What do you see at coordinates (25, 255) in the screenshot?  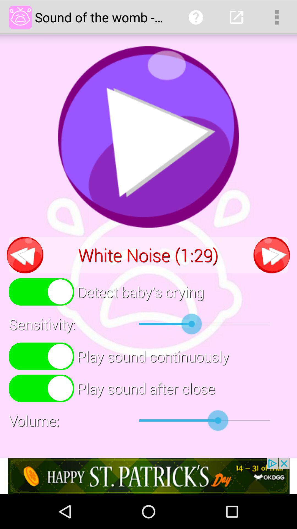 I see `rewind button` at bounding box center [25, 255].